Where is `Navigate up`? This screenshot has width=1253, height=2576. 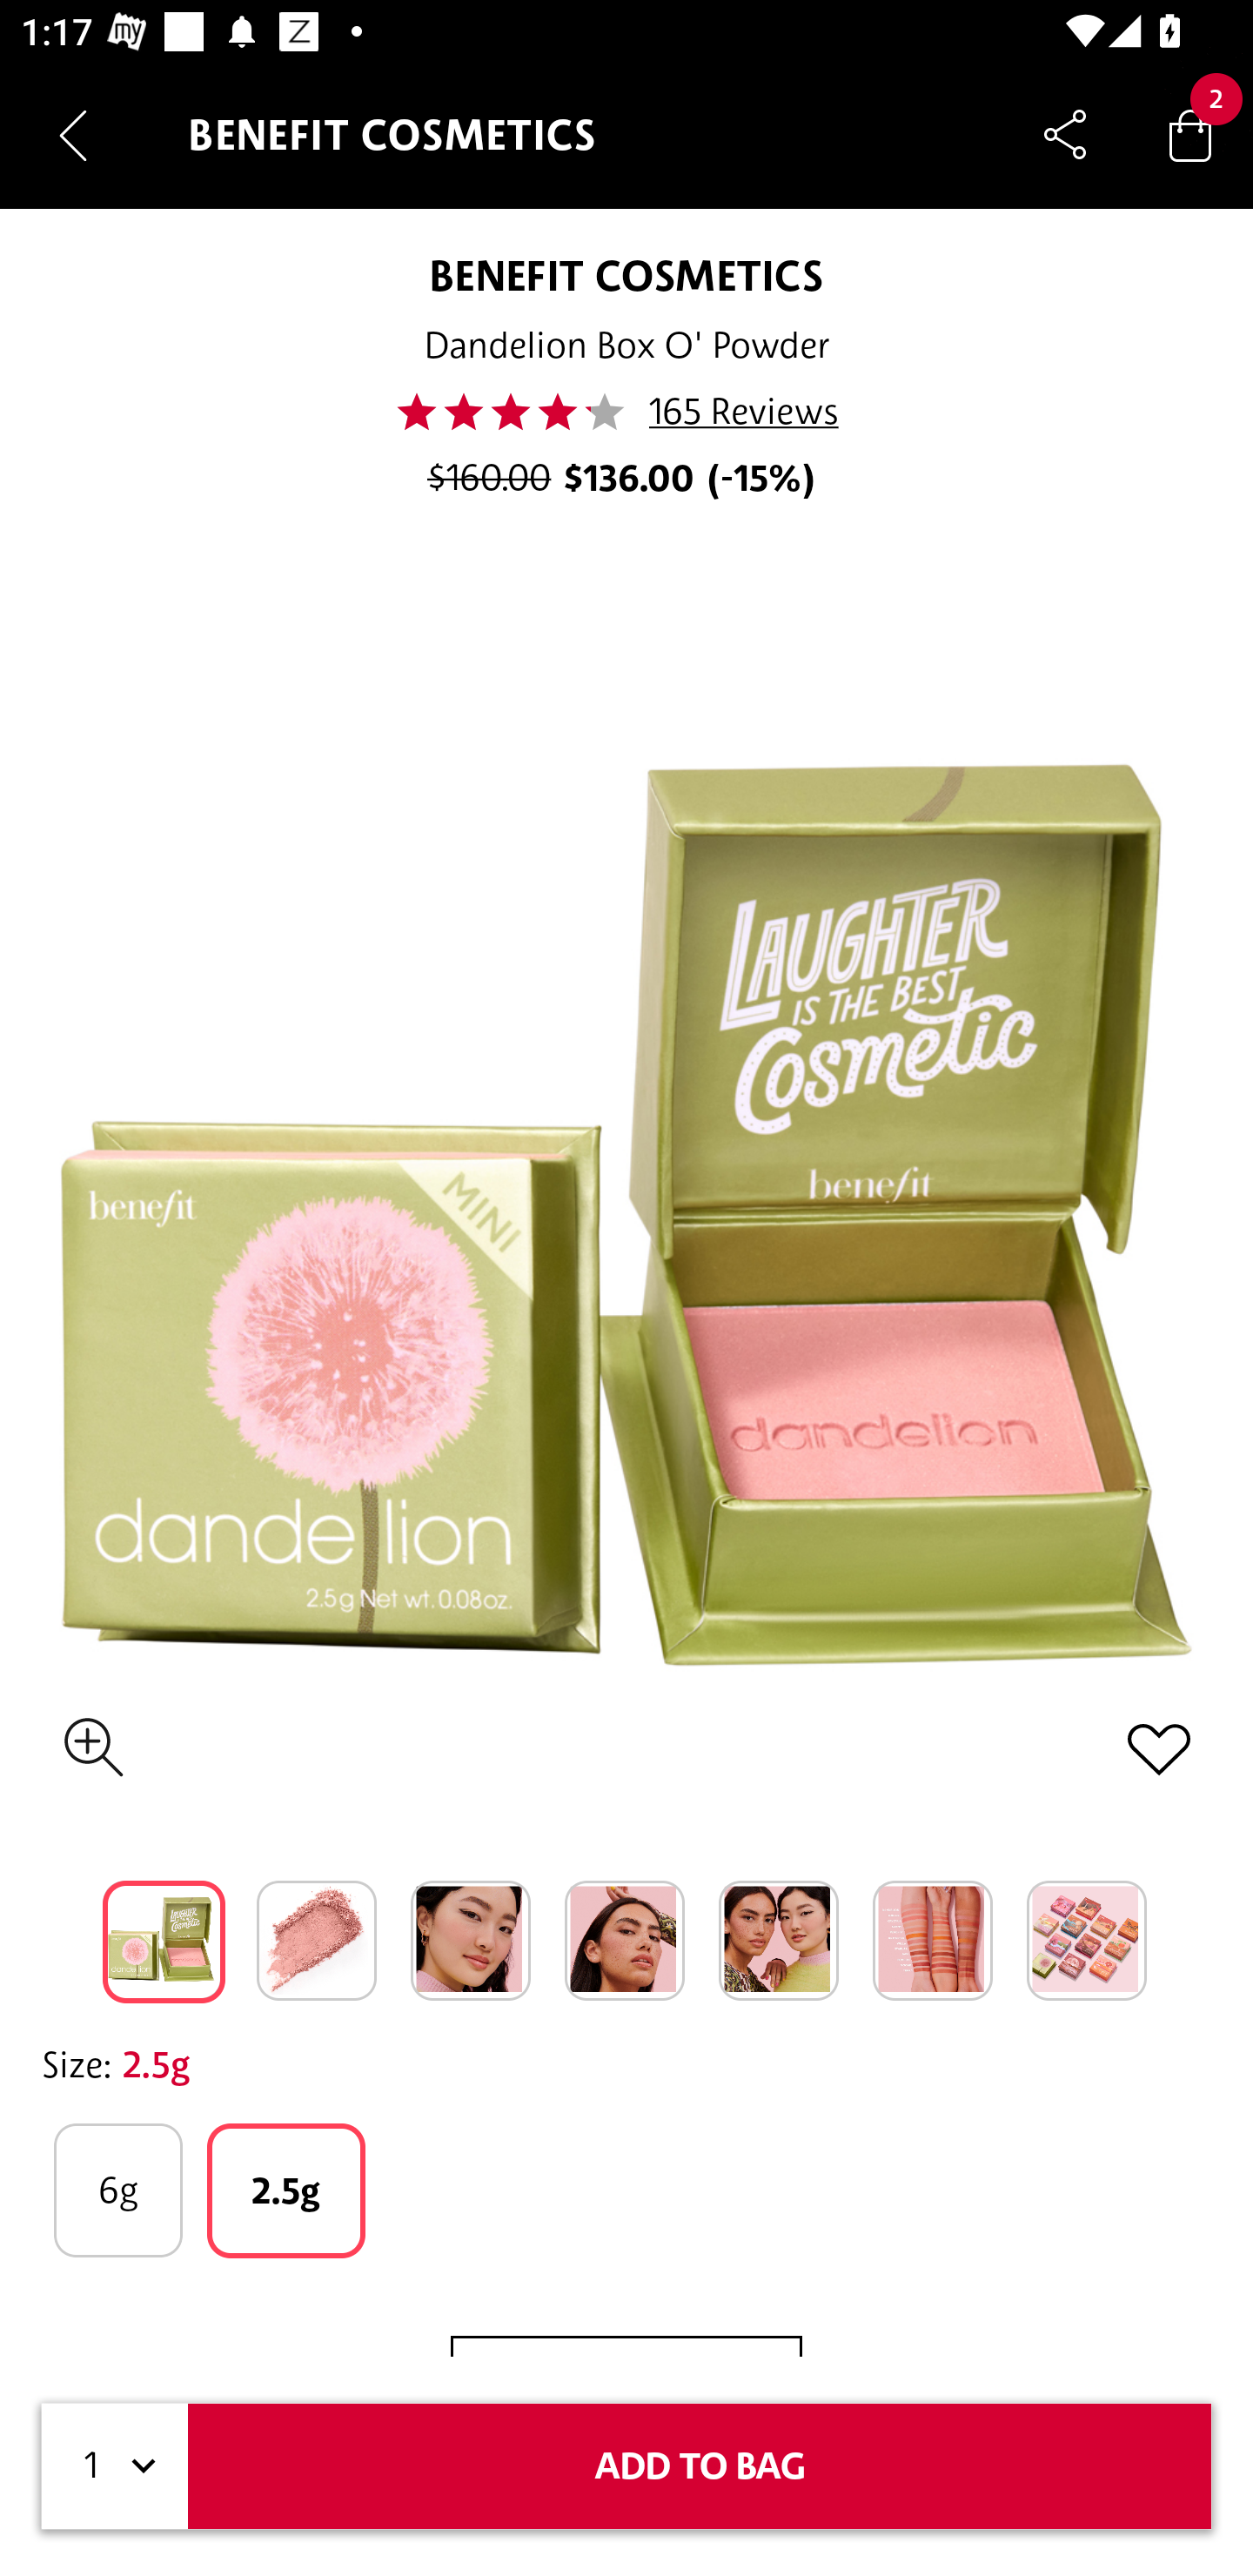
Navigate up is located at coordinates (73, 135).